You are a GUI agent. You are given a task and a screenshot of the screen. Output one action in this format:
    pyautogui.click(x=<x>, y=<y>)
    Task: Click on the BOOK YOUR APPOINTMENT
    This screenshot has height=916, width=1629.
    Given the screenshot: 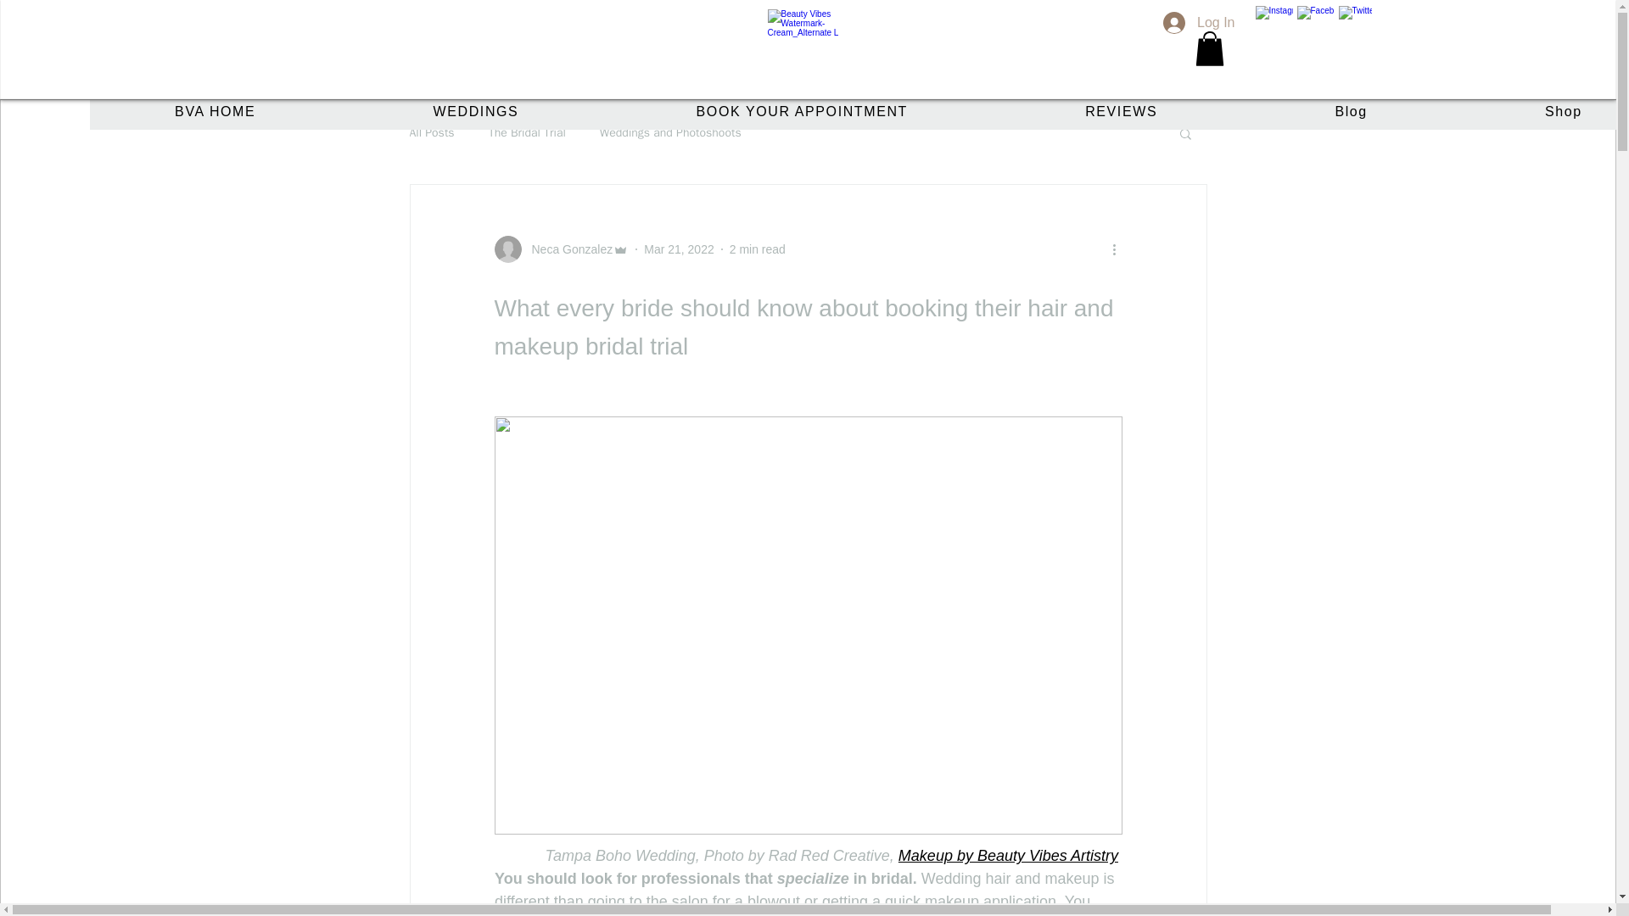 What is the action you would take?
    pyautogui.click(x=803, y=113)
    